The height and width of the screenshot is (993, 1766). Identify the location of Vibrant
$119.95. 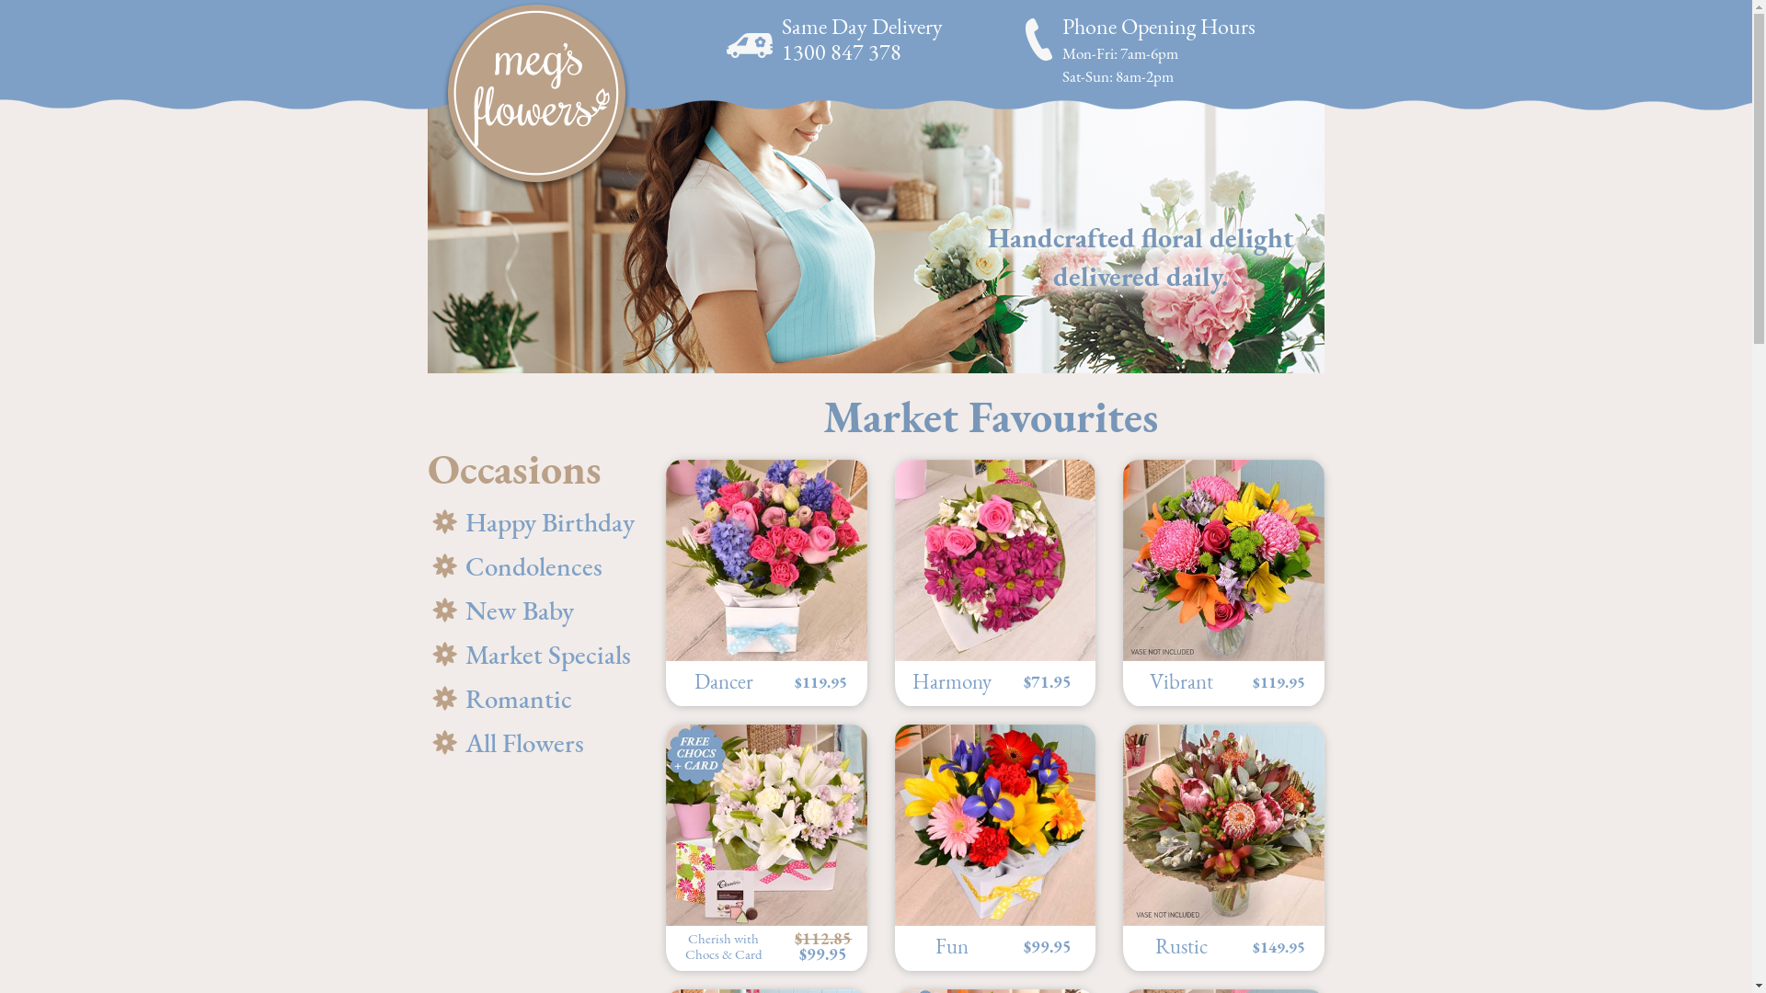
(1223, 583).